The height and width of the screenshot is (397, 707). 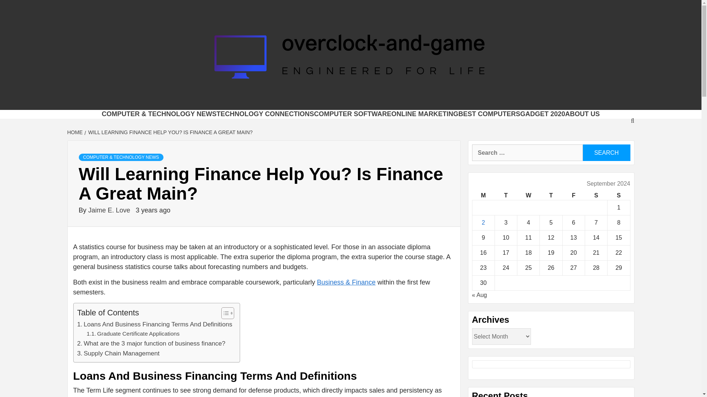 What do you see at coordinates (582, 114) in the screenshot?
I see `ABOUT US` at bounding box center [582, 114].